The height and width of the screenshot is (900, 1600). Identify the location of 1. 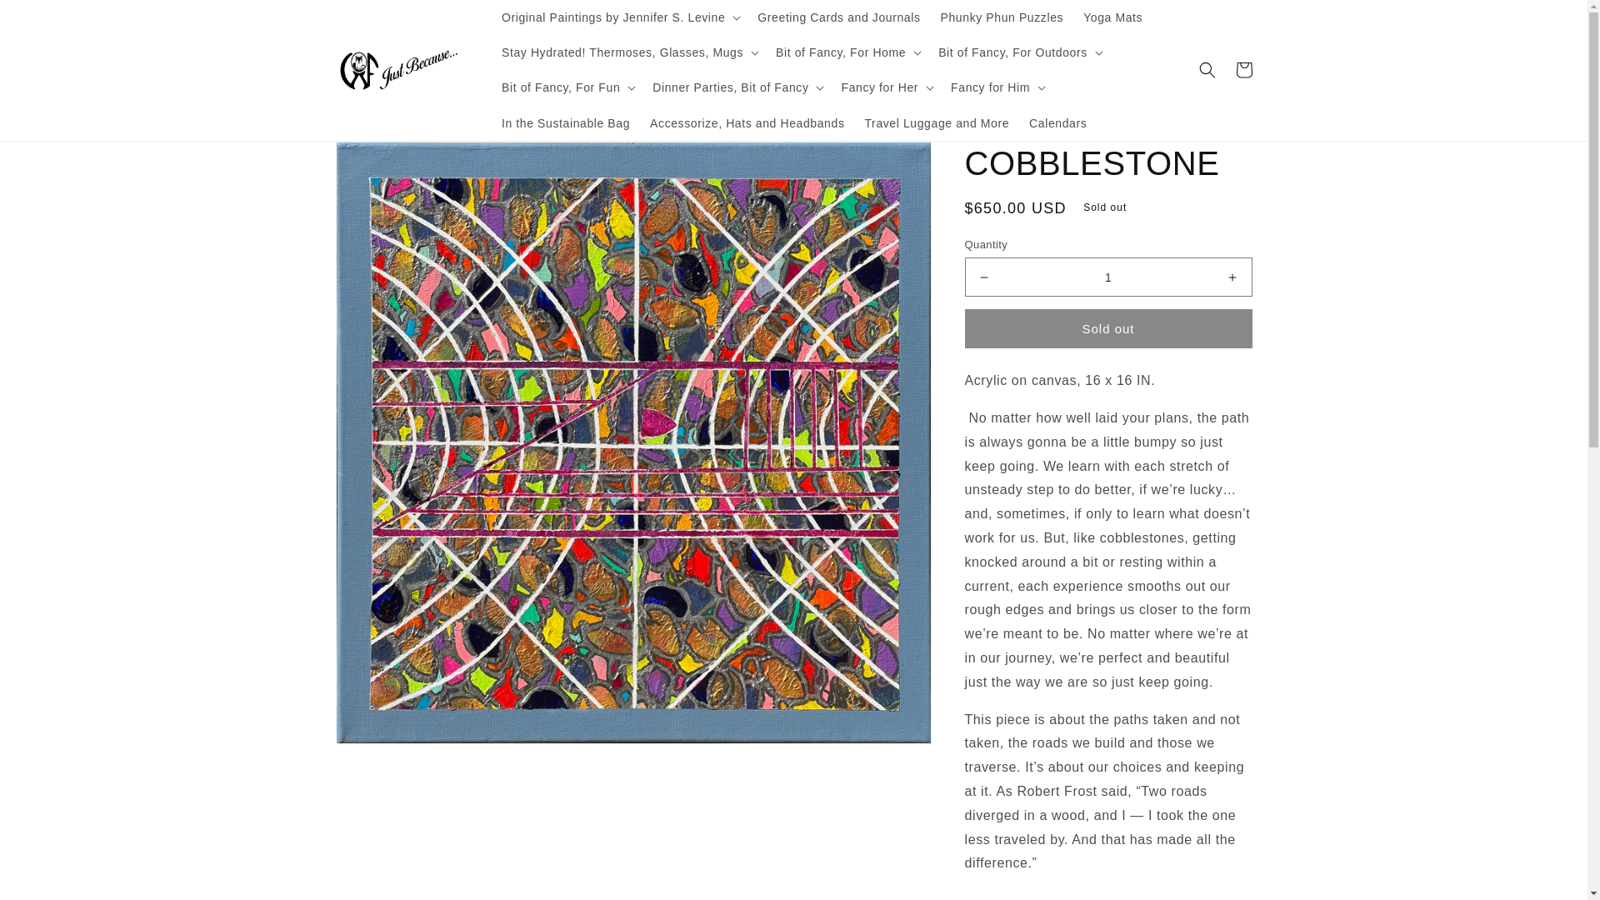
(1108, 277).